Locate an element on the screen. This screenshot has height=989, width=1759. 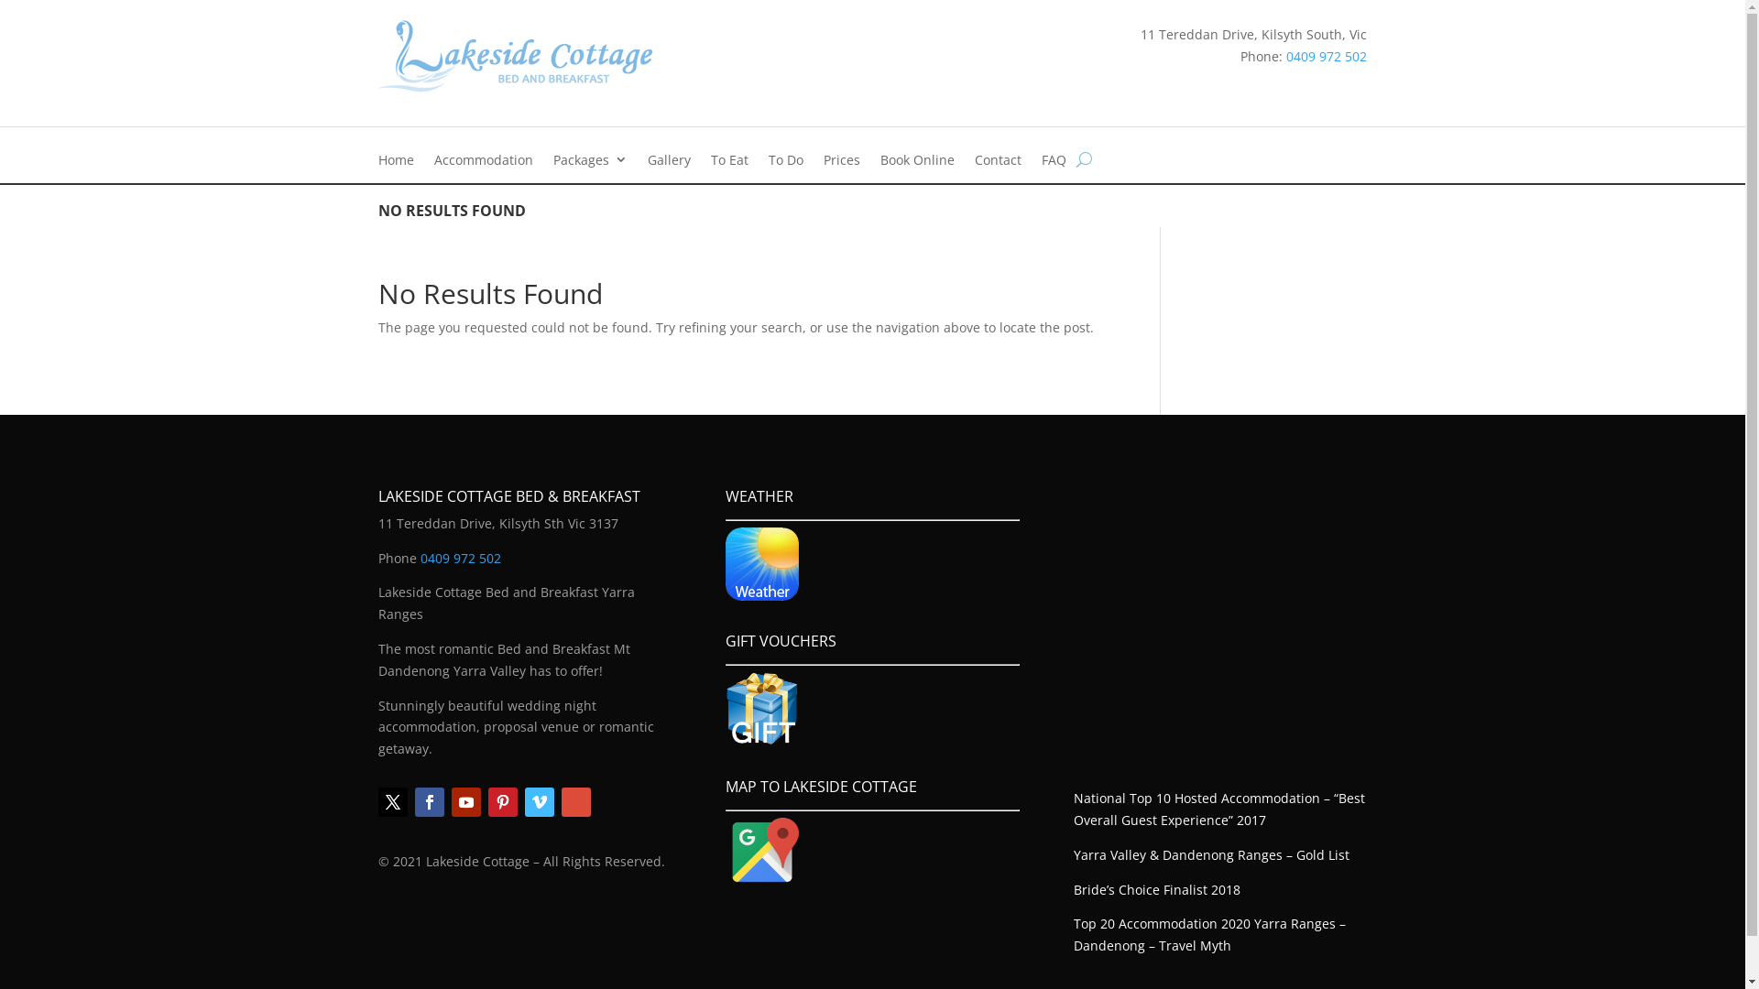
Follow on Facebook is located at coordinates (429, 802).